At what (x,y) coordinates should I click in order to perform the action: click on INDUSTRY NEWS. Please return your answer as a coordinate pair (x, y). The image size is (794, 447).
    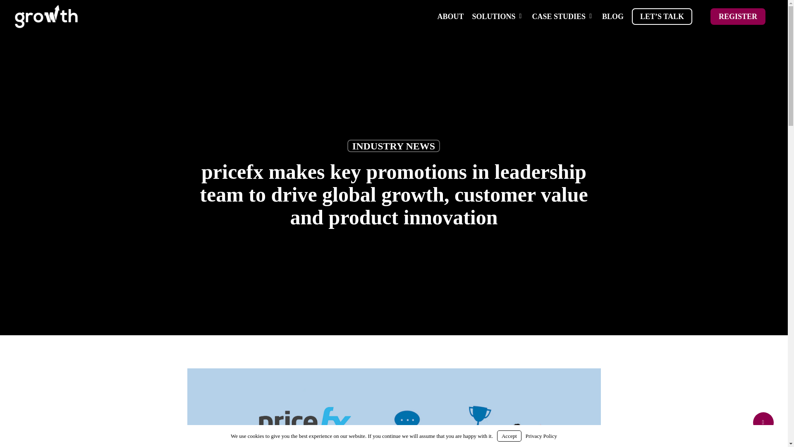
    Looking at the image, I should click on (394, 146).